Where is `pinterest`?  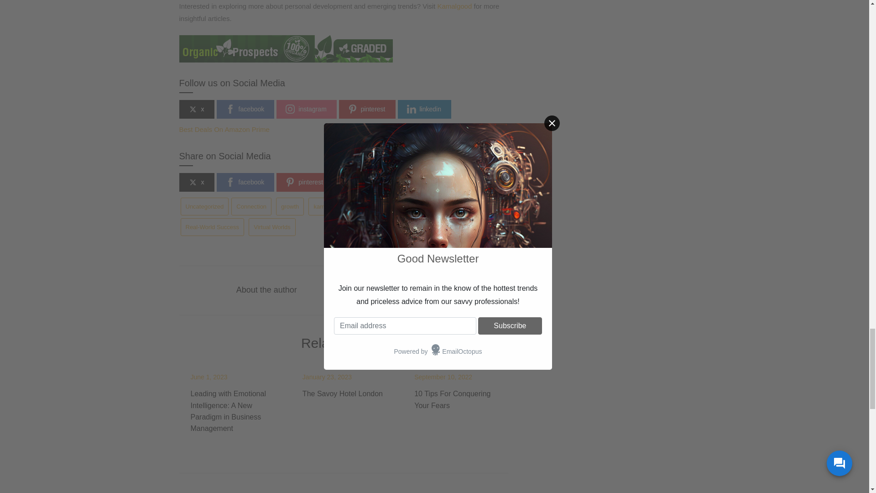
pinterest is located at coordinates (305, 183).